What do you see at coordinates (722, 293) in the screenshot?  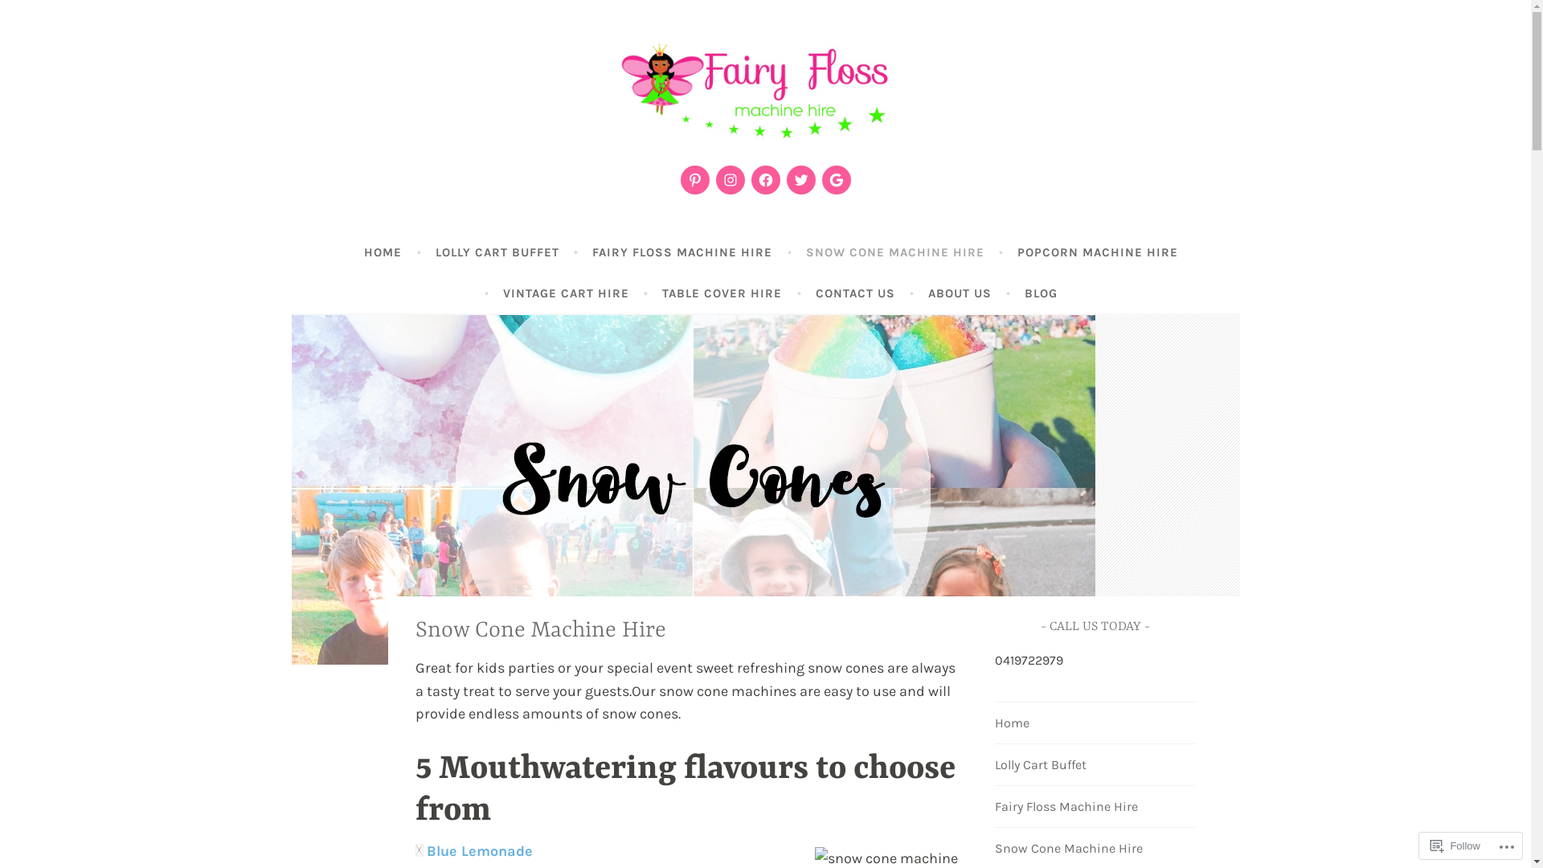 I see `TABLE COVER HIRE` at bounding box center [722, 293].